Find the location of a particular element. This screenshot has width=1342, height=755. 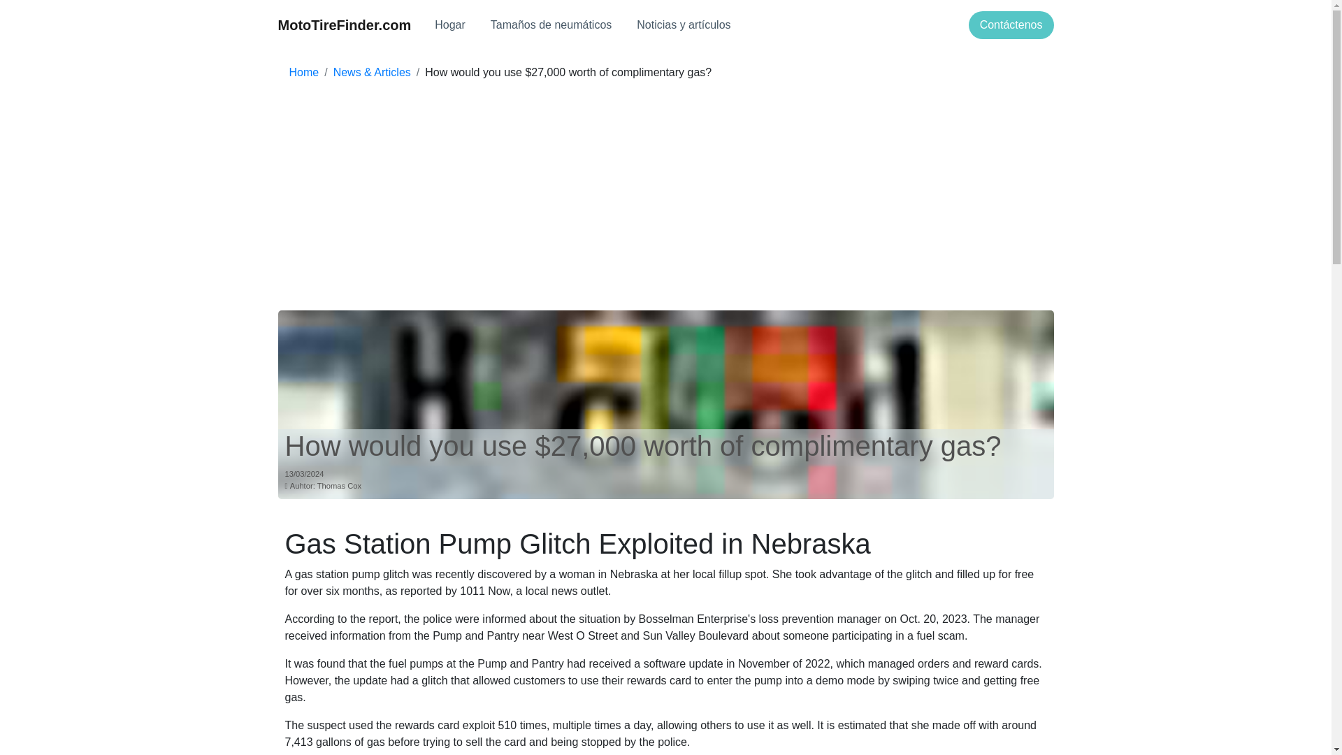

Hogar is located at coordinates (450, 25).